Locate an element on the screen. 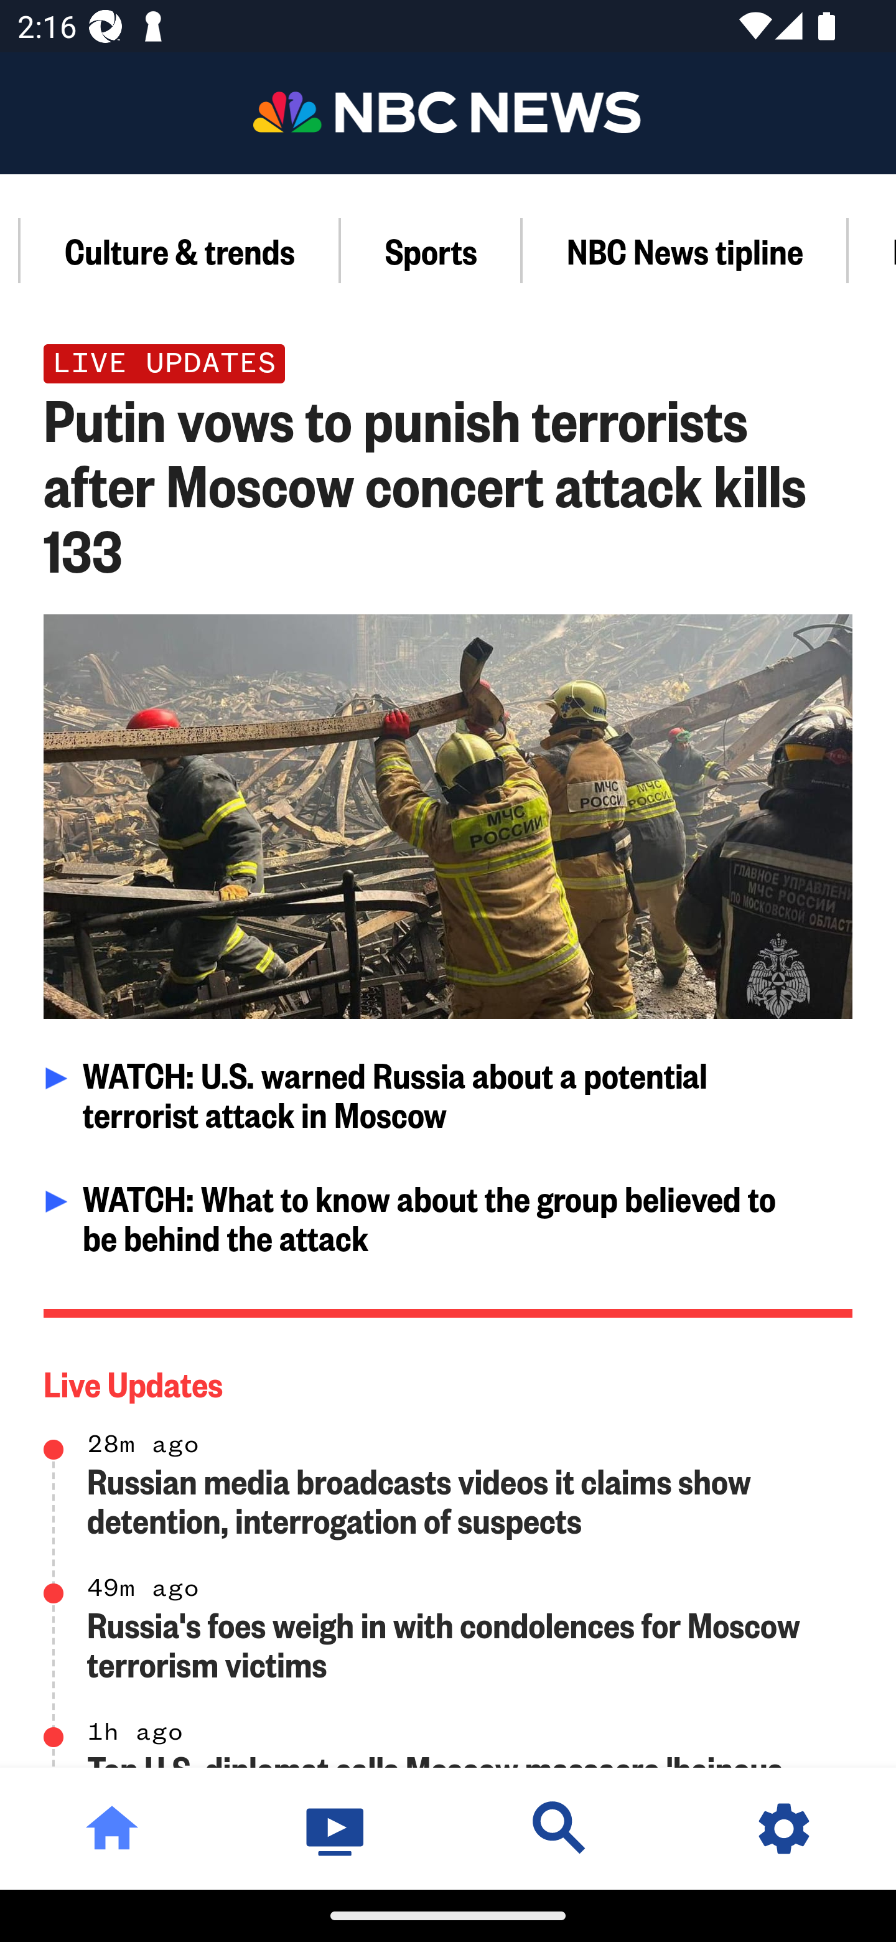 The width and height of the screenshot is (896, 1942). NBC News tipline is located at coordinates (685, 250).